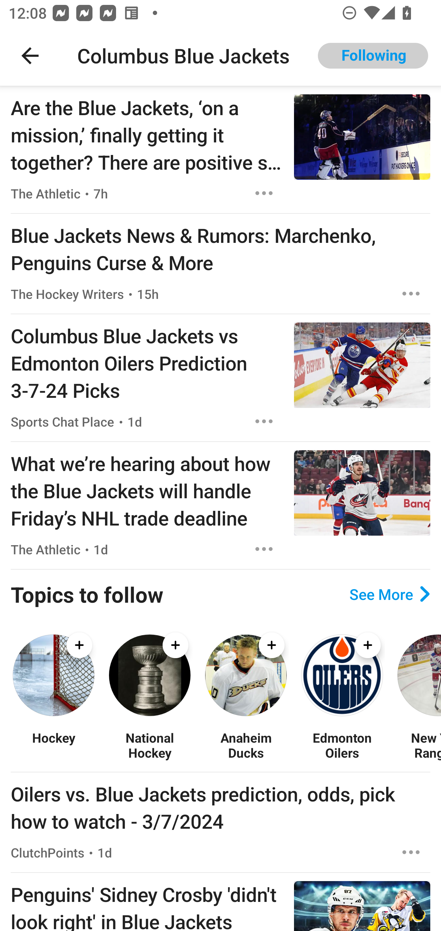  Describe the element at coordinates (30, 56) in the screenshot. I see `Navigate up` at that location.